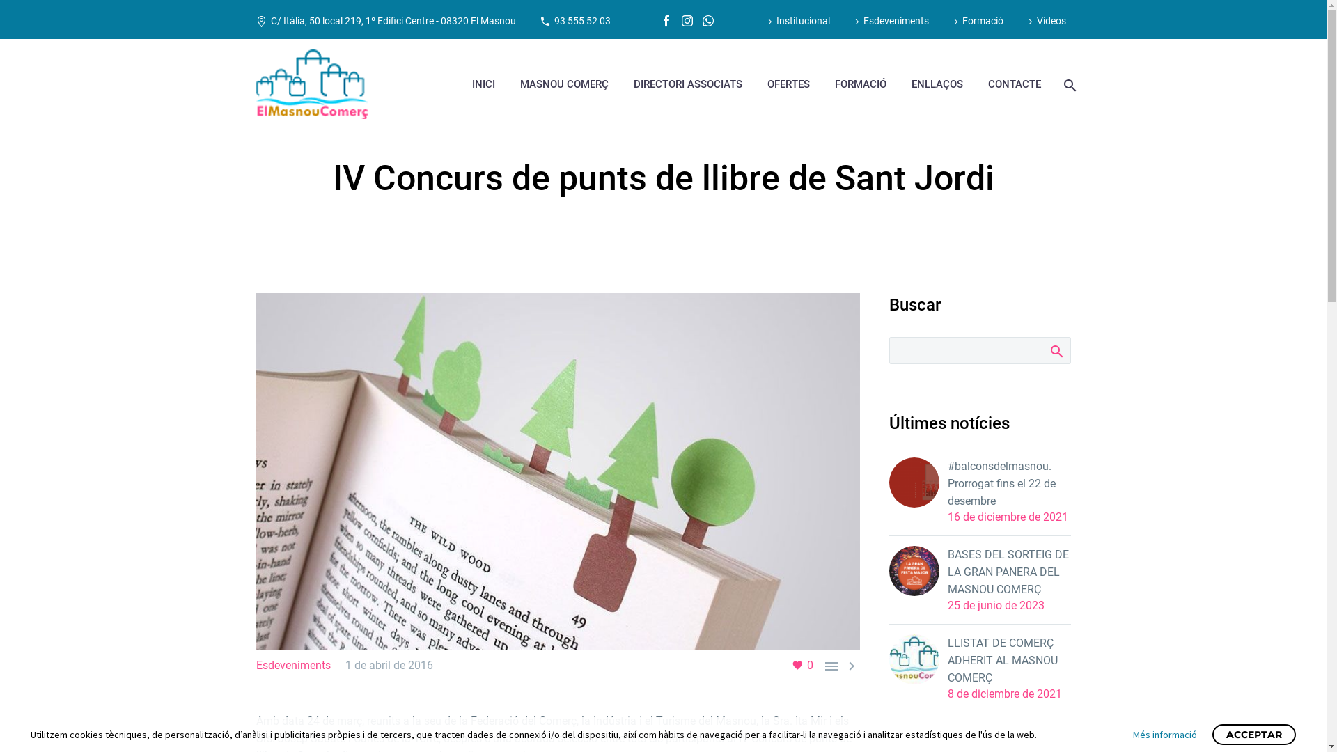 The height and width of the screenshot is (752, 1337). I want to click on 93 555 52 03, so click(582, 21).